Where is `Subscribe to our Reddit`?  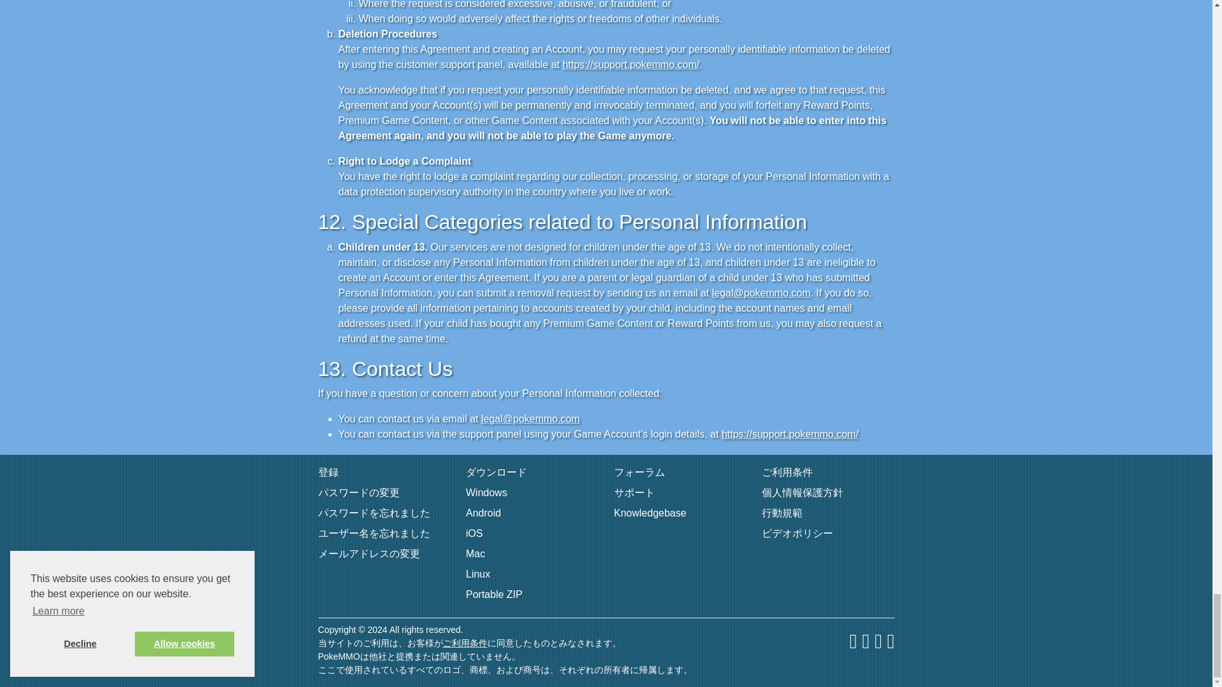
Subscribe to our Reddit is located at coordinates (890, 642).